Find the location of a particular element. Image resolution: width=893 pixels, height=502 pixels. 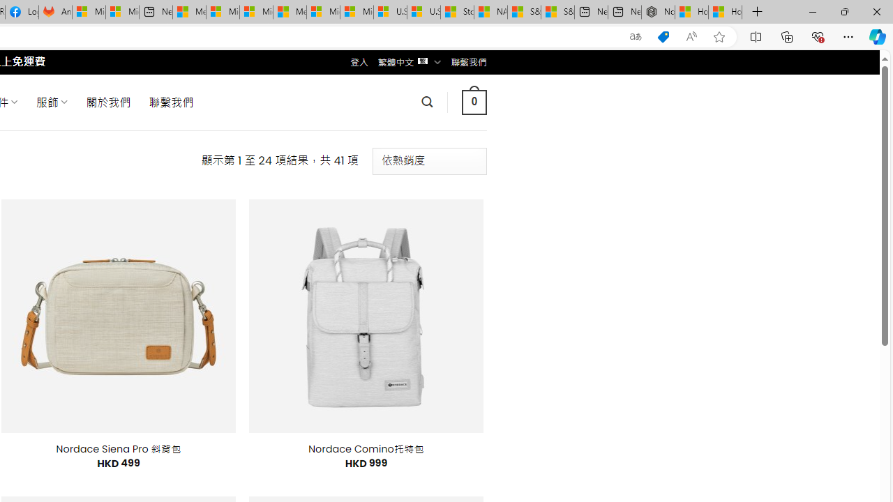

S&P 500, Nasdaq end lower, weighed by Nvidia dip | Watch is located at coordinates (557, 13).